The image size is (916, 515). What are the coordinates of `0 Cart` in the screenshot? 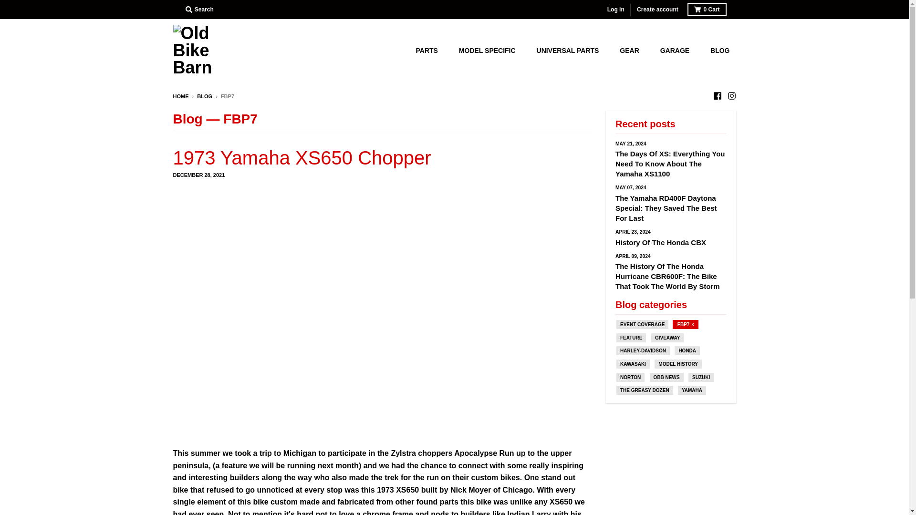 It's located at (707, 10).